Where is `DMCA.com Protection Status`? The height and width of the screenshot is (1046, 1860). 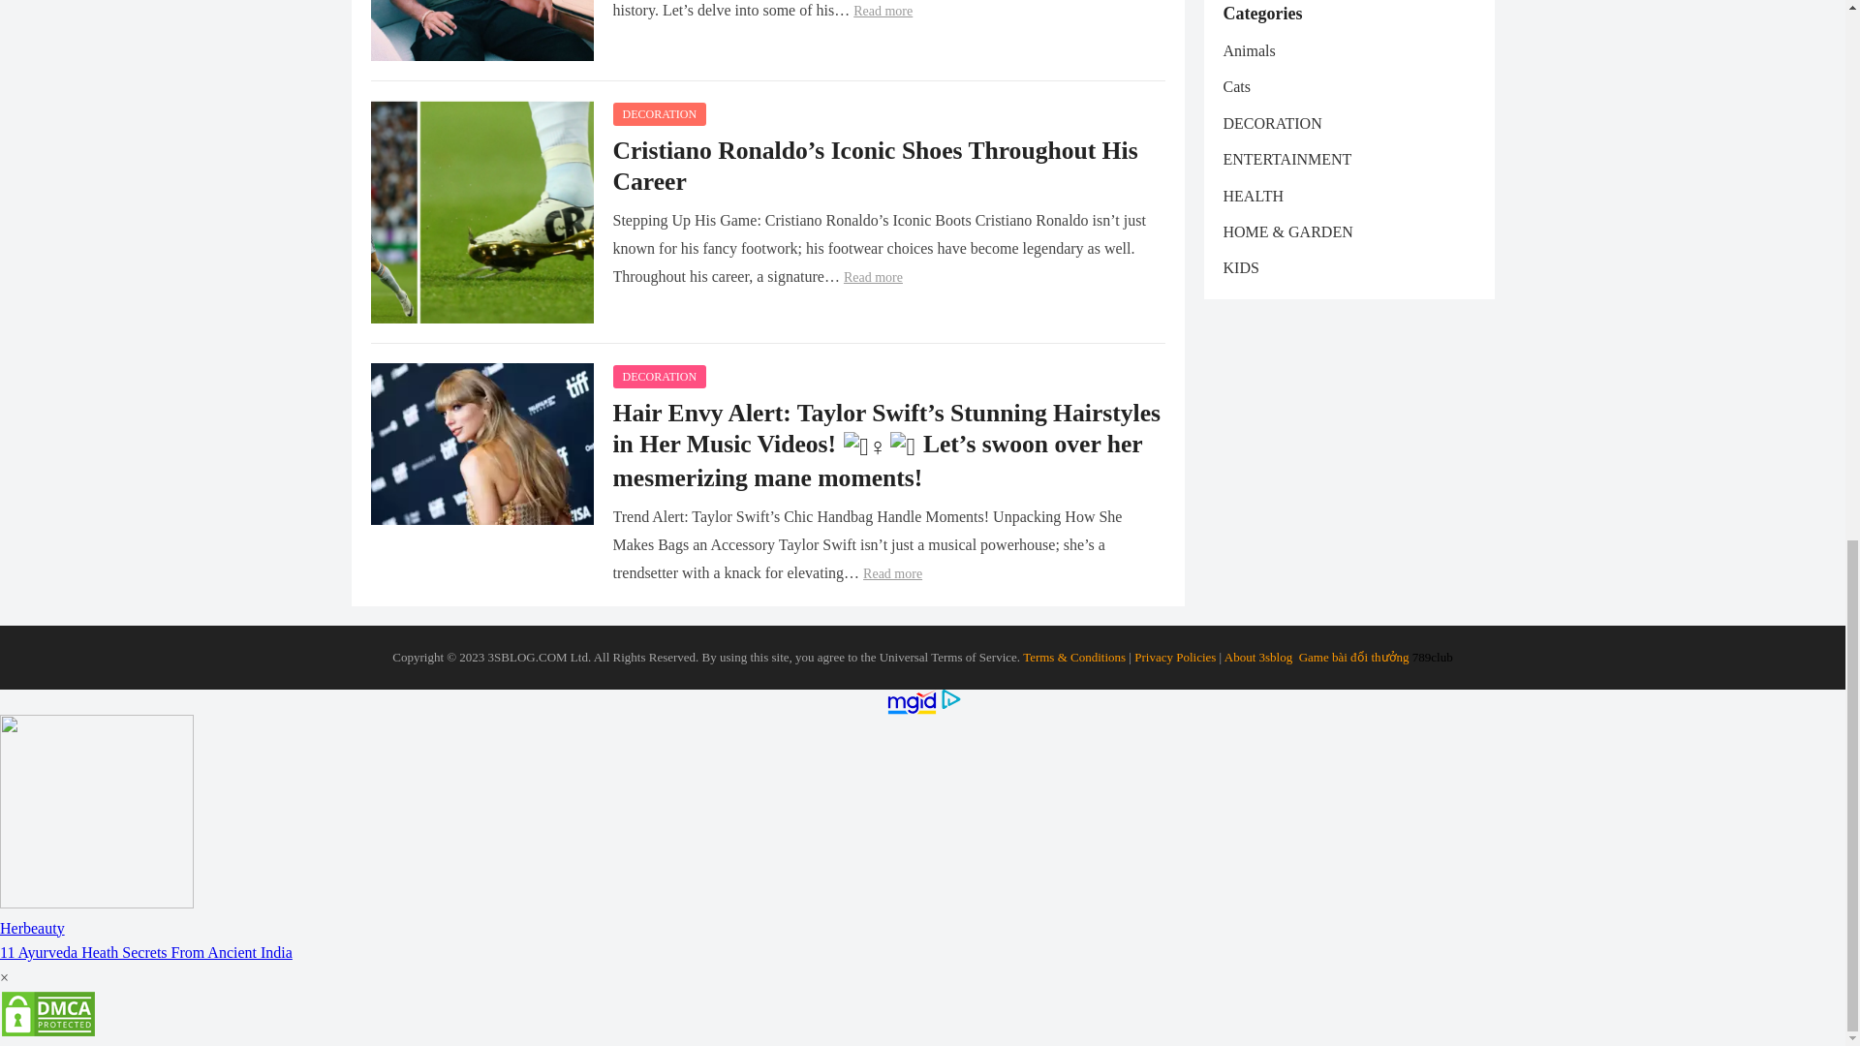 DMCA.com Protection Status is located at coordinates (48, 1032).